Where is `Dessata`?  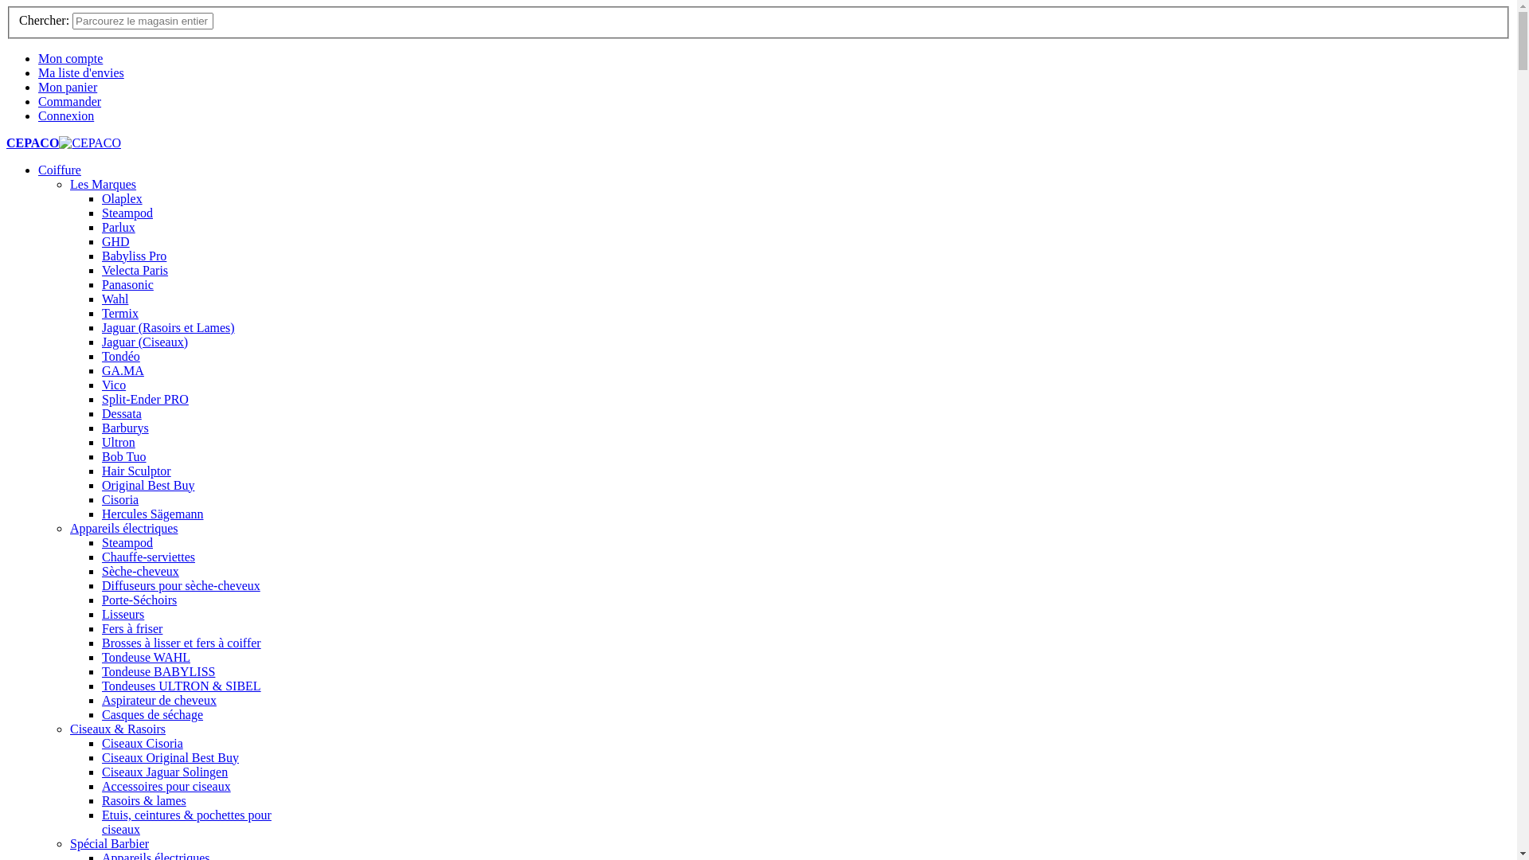 Dessata is located at coordinates (122, 414).